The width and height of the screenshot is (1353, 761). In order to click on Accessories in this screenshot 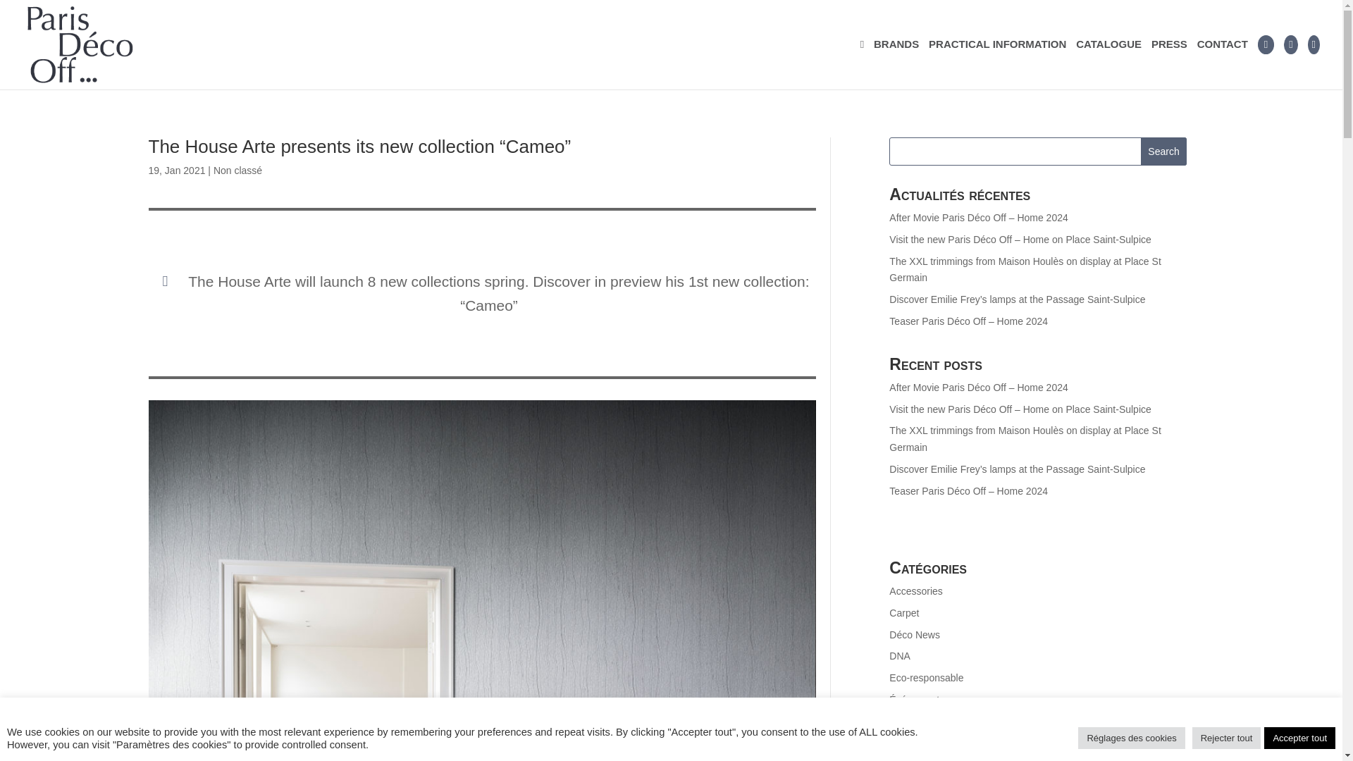, I will do `click(915, 590)`.